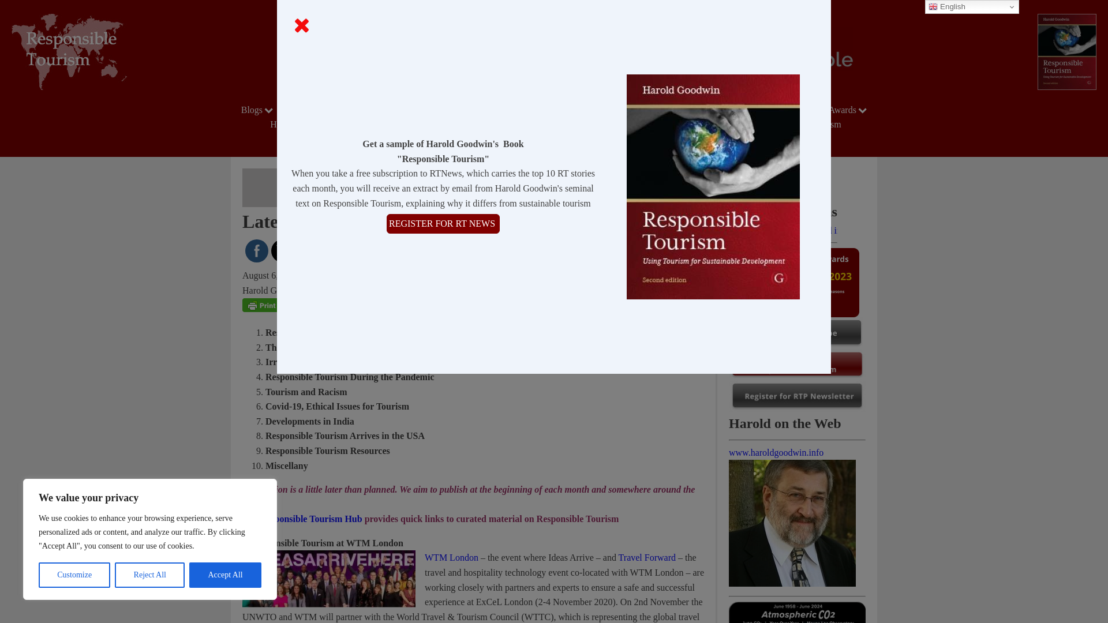  Describe the element at coordinates (74, 575) in the screenshot. I see `Customize` at that location.